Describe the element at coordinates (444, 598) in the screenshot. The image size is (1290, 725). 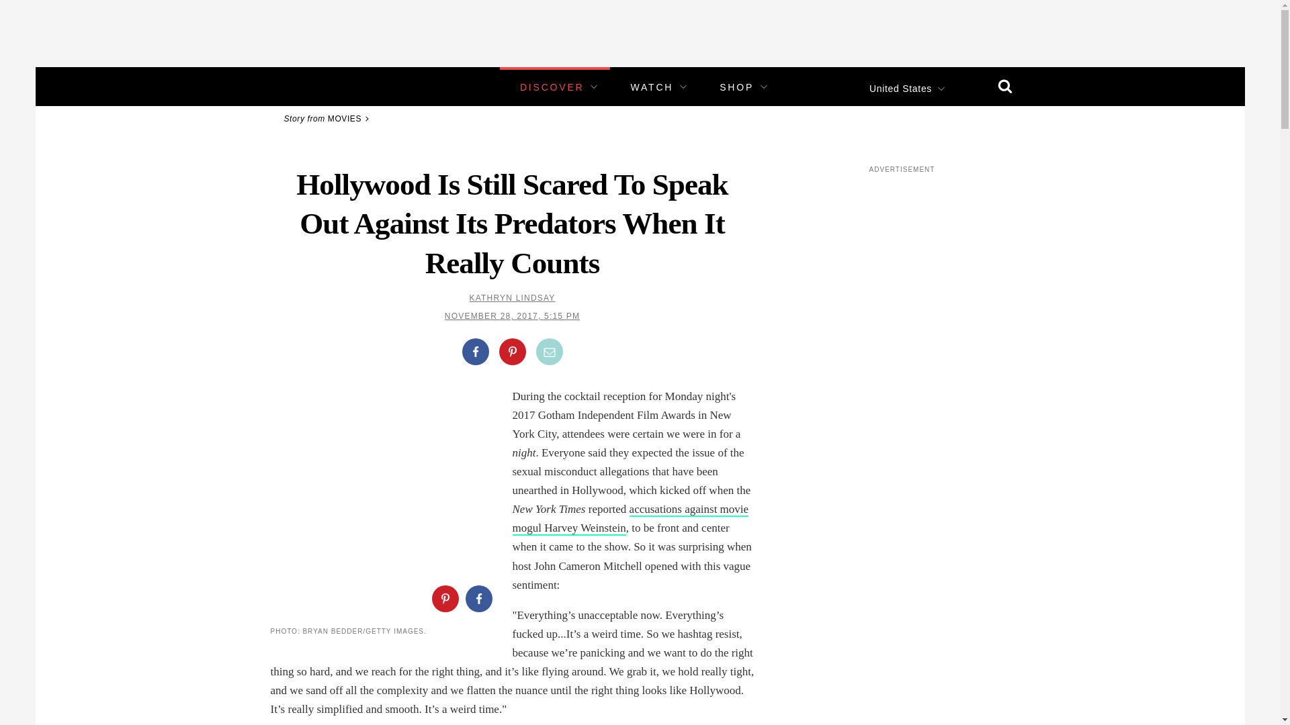
I see `Share on Pinterest` at that location.